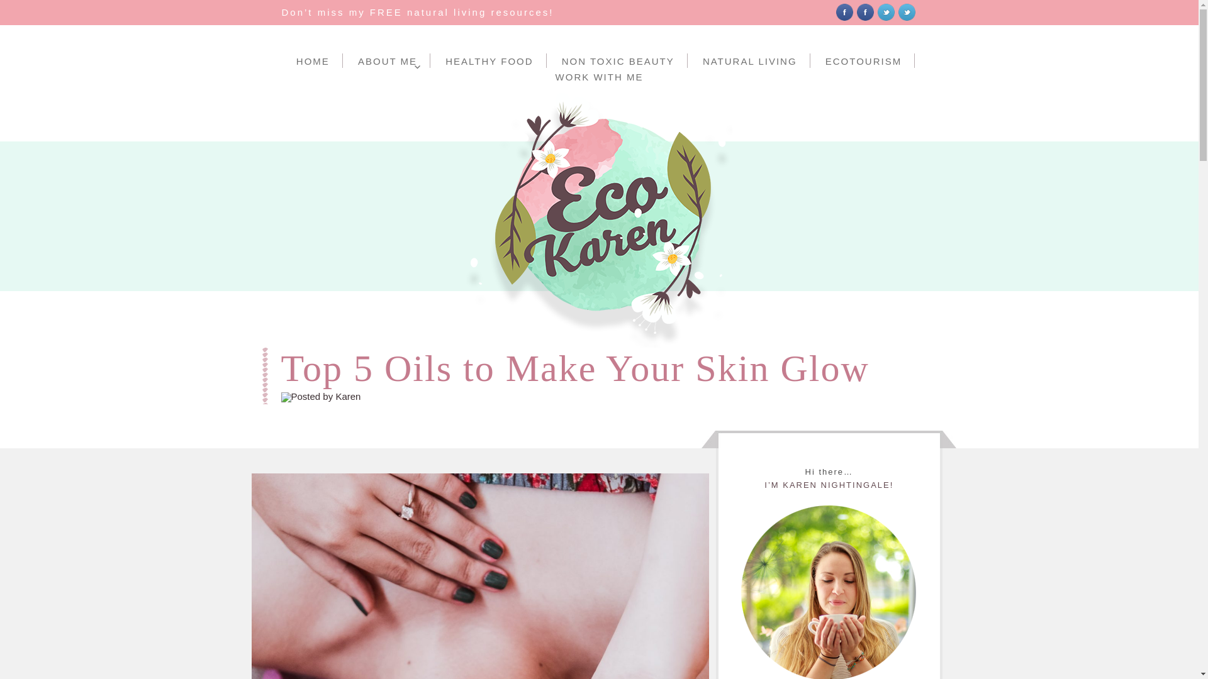 This screenshot has height=679, width=1208. I want to click on WORK WITH ME, so click(599, 76).